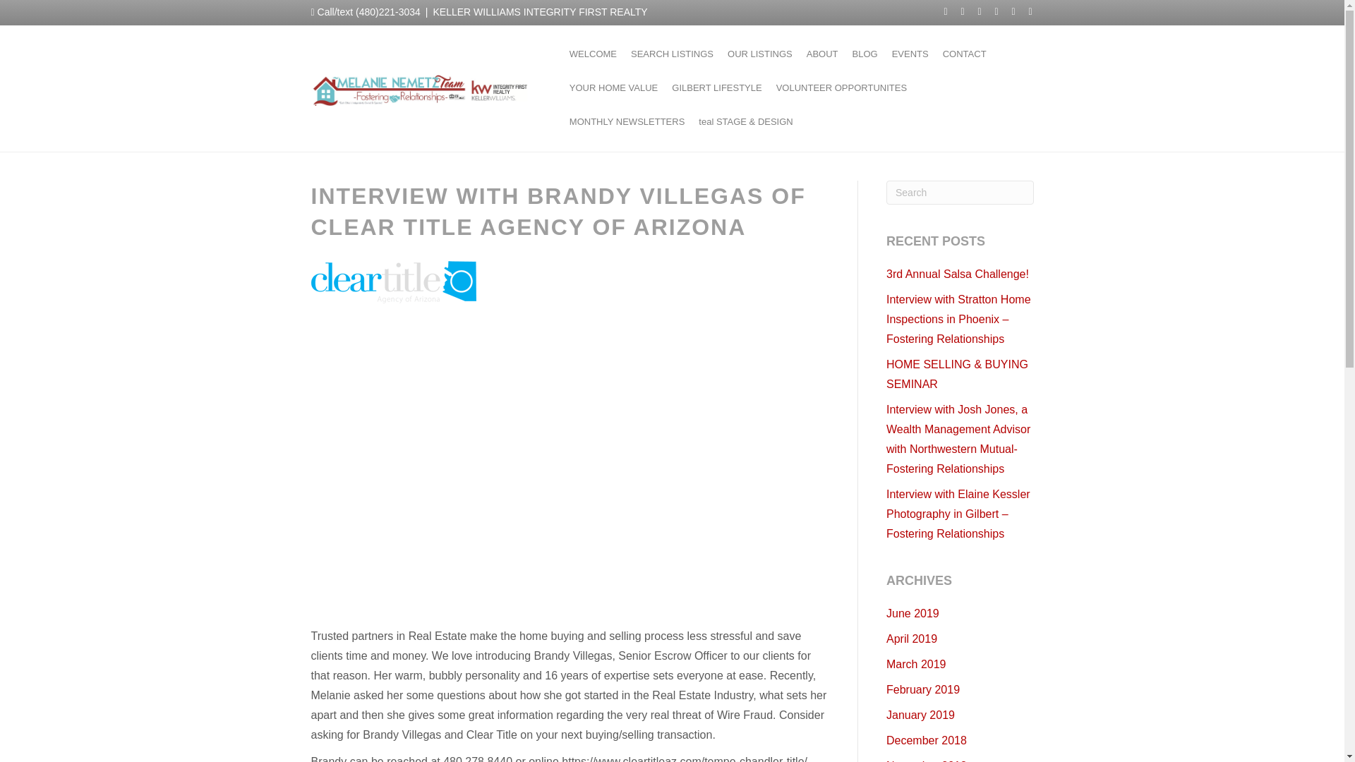 The width and height of the screenshot is (1355, 762). Describe the element at coordinates (964, 54) in the screenshot. I see `CONTACT` at that location.